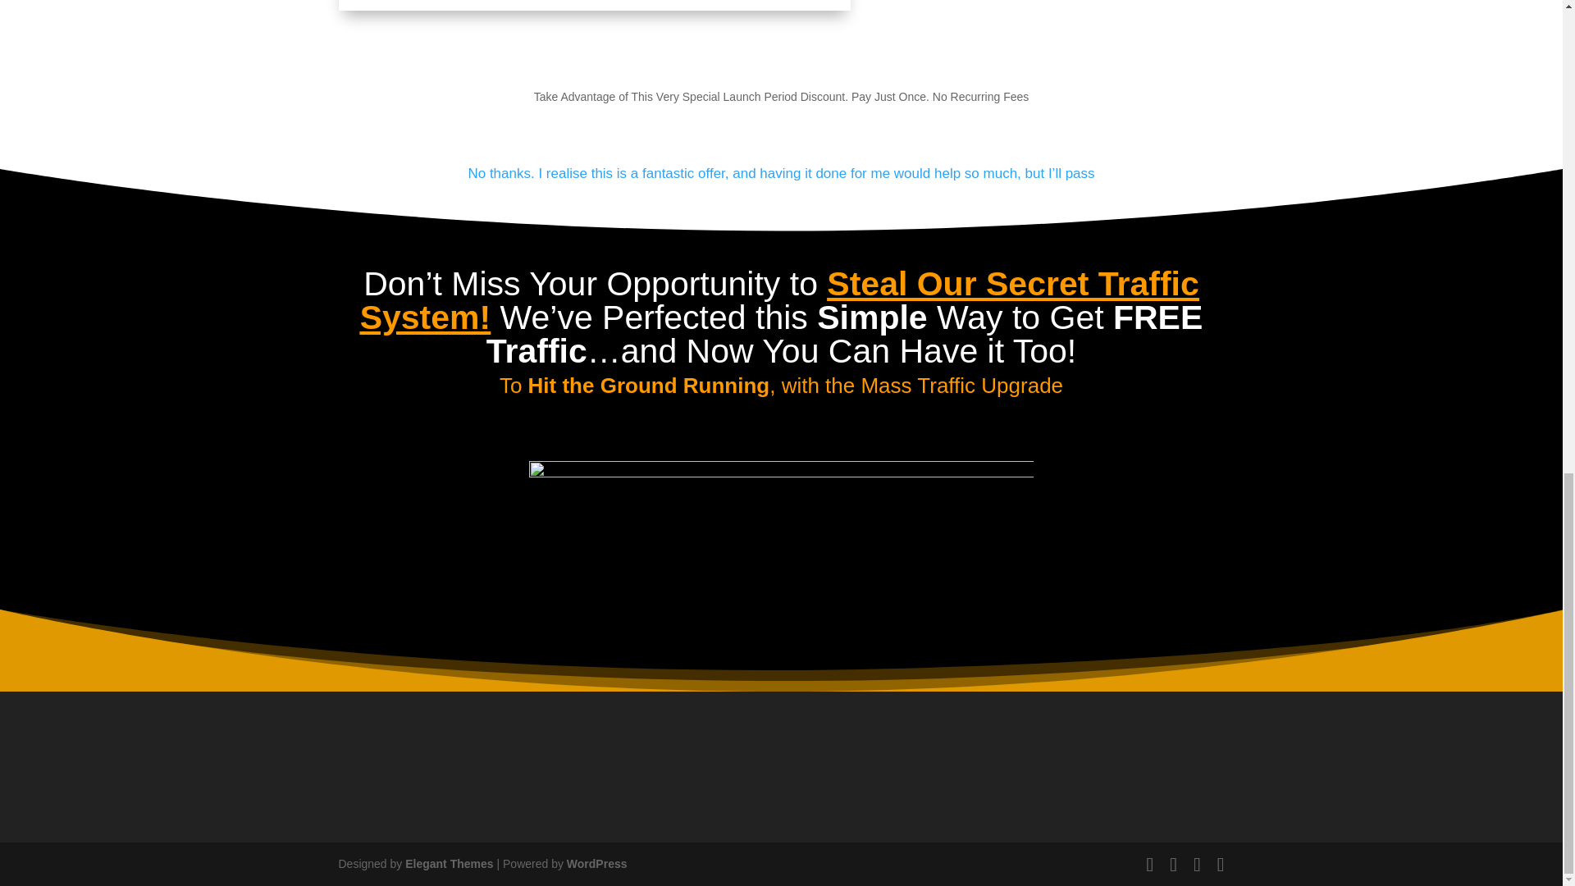 Image resolution: width=1575 pixels, height=886 pixels. I want to click on Prodigy Mass Traffic, so click(594, 5).